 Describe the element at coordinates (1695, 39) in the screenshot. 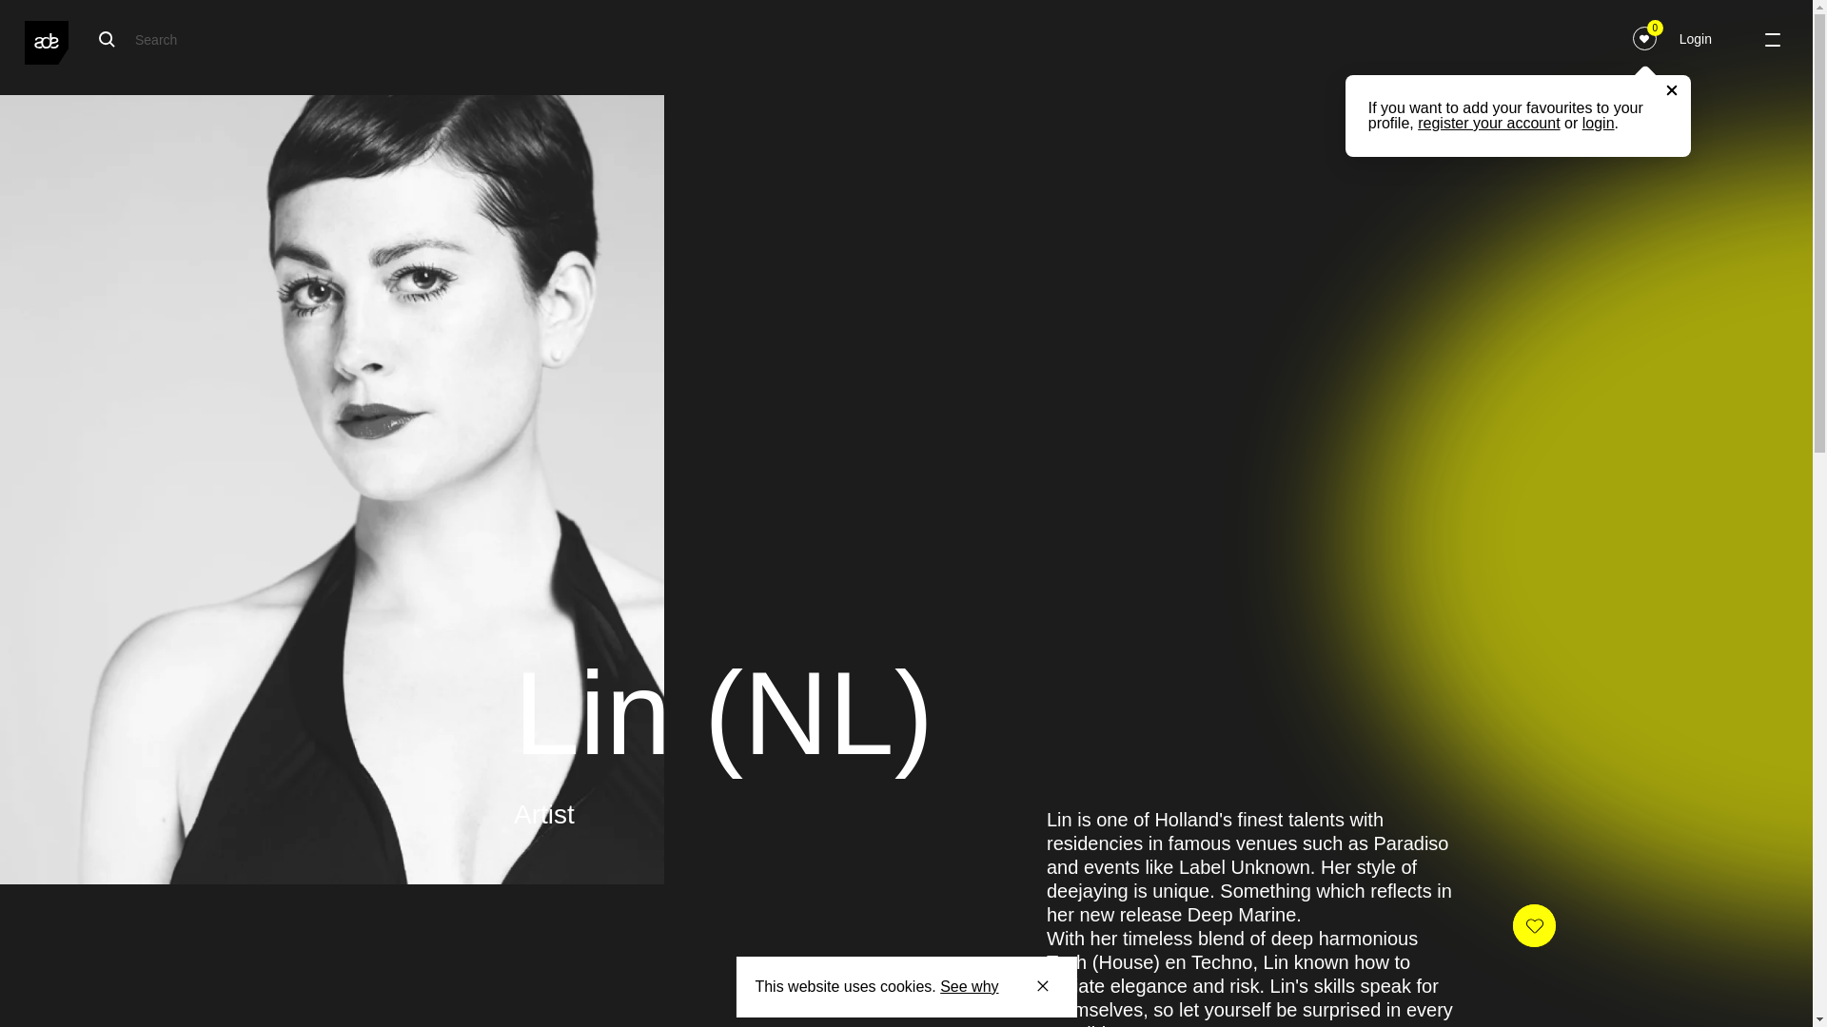

I see `Login` at that location.